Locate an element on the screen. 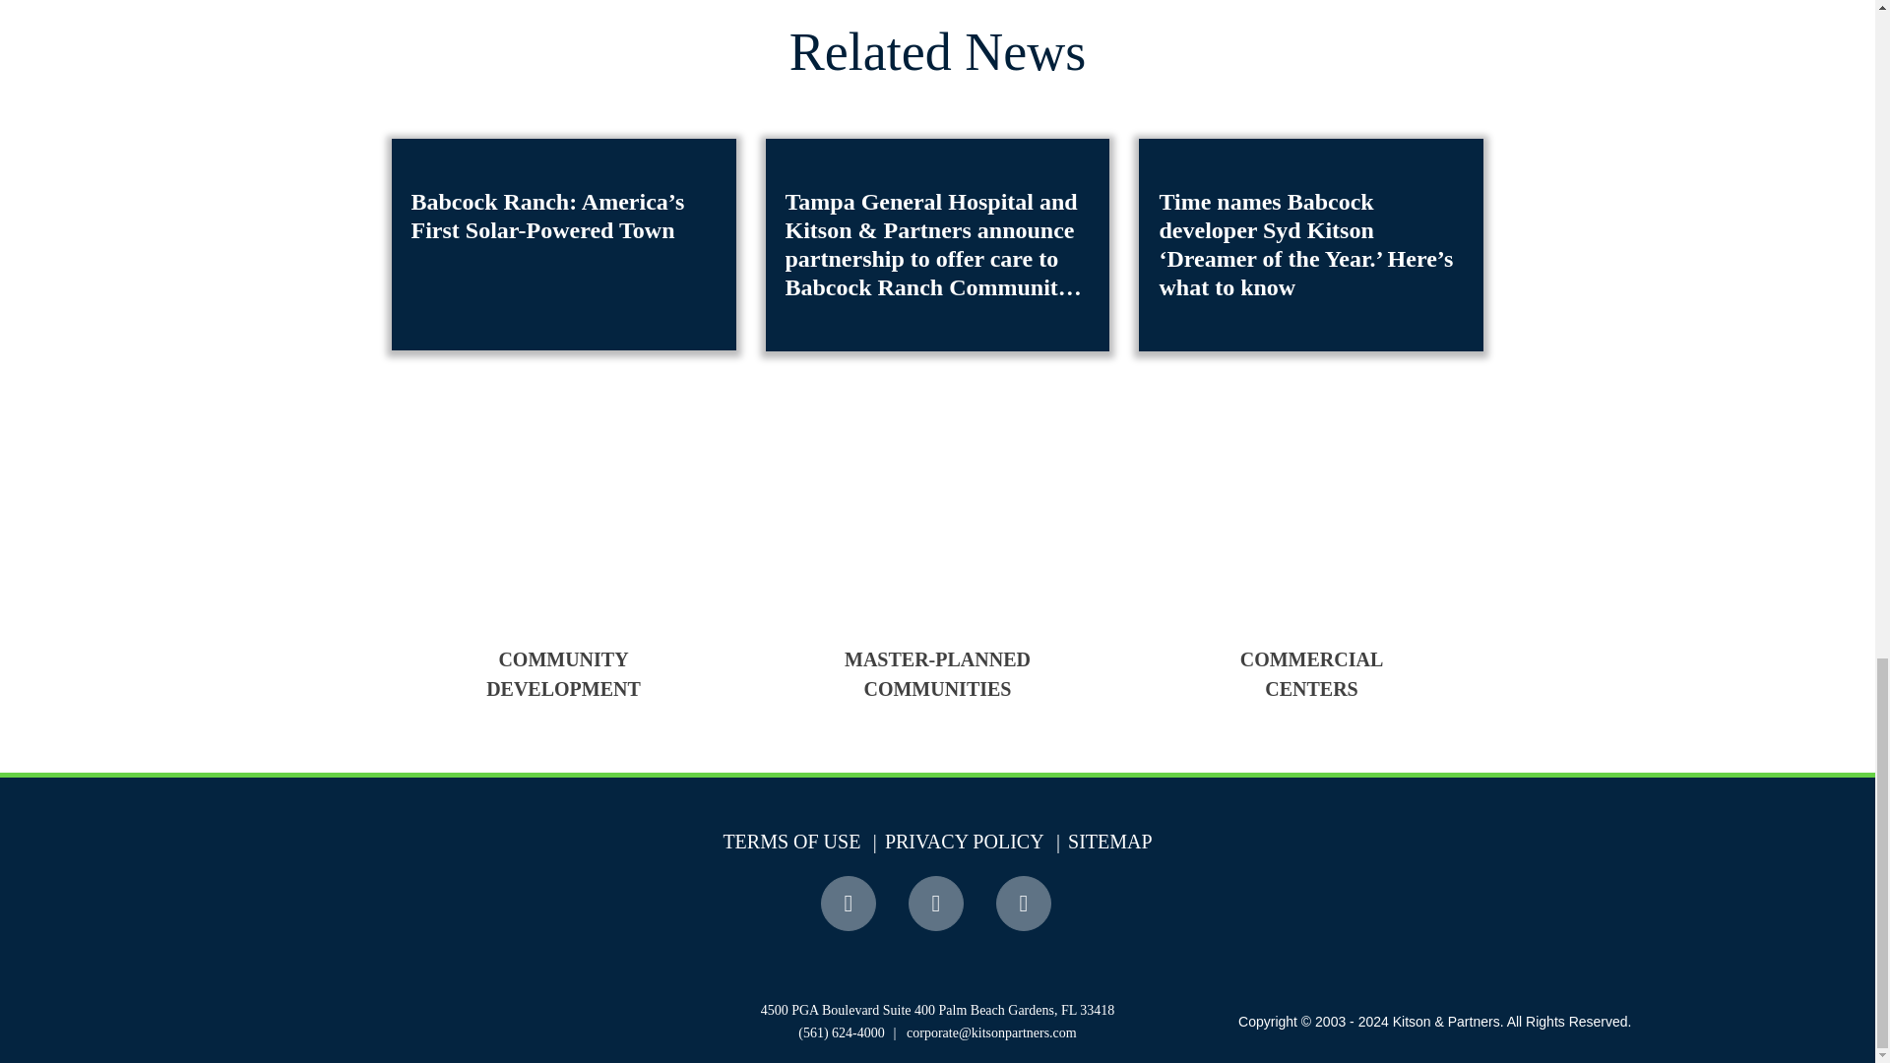 Image resolution: width=1890 pixels, height=1063 pixels. SITEMAP is located at coordinates (1101, 841).